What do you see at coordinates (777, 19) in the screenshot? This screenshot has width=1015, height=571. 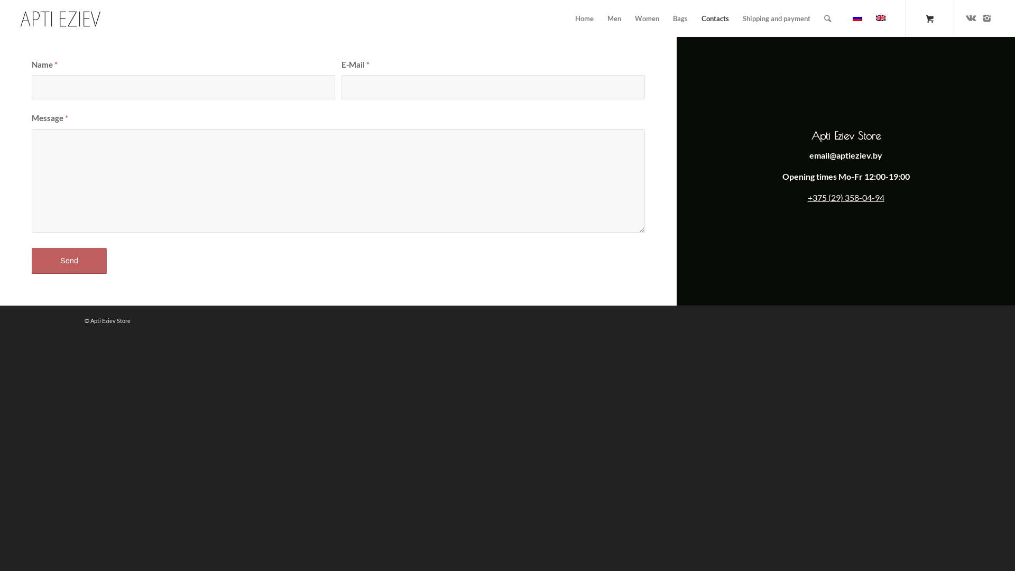 I see `Shipping and payment` at bounding box center [777, 19].